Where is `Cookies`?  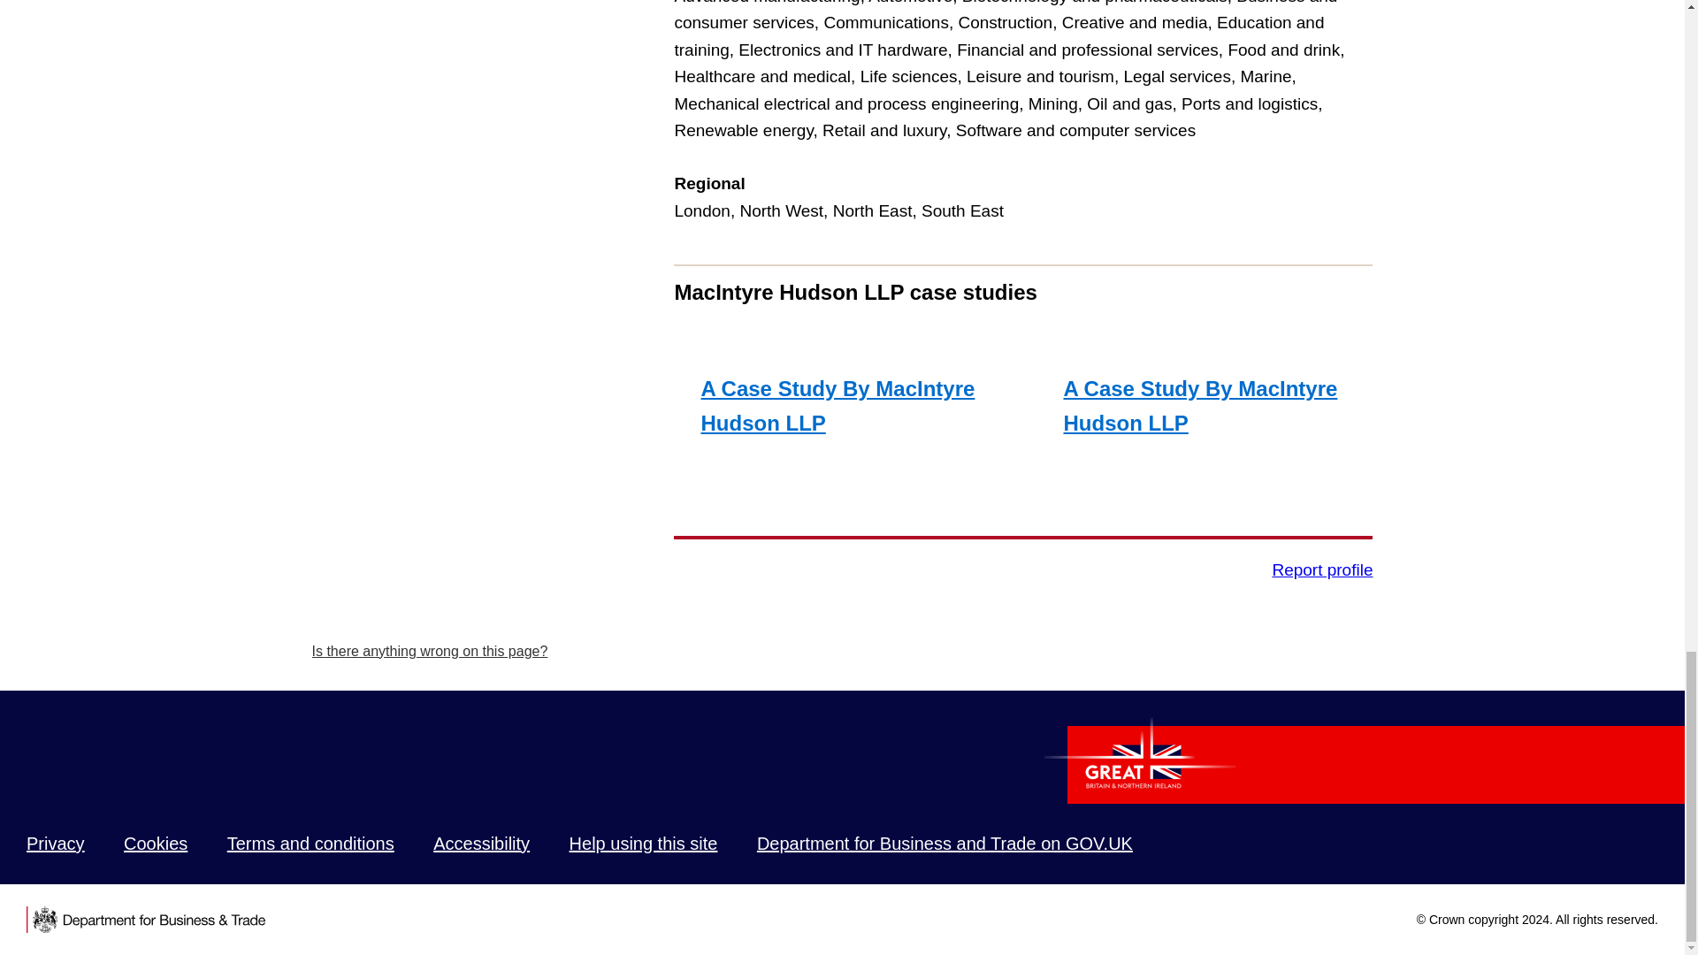 Cookies is located at coordinates (156, 844).